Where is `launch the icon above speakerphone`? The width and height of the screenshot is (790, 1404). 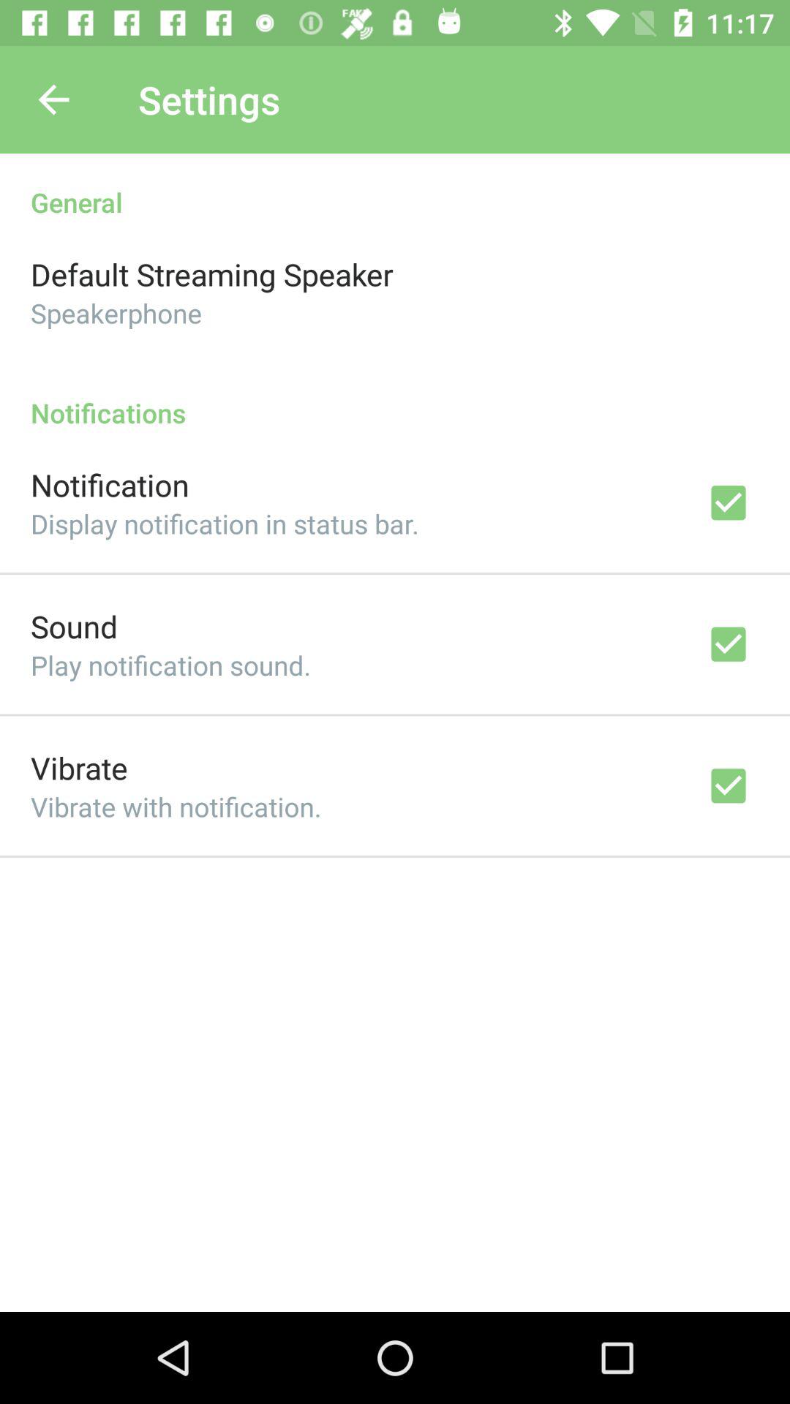 launch the icon above speakerphone is located at coordinates (212, 273).